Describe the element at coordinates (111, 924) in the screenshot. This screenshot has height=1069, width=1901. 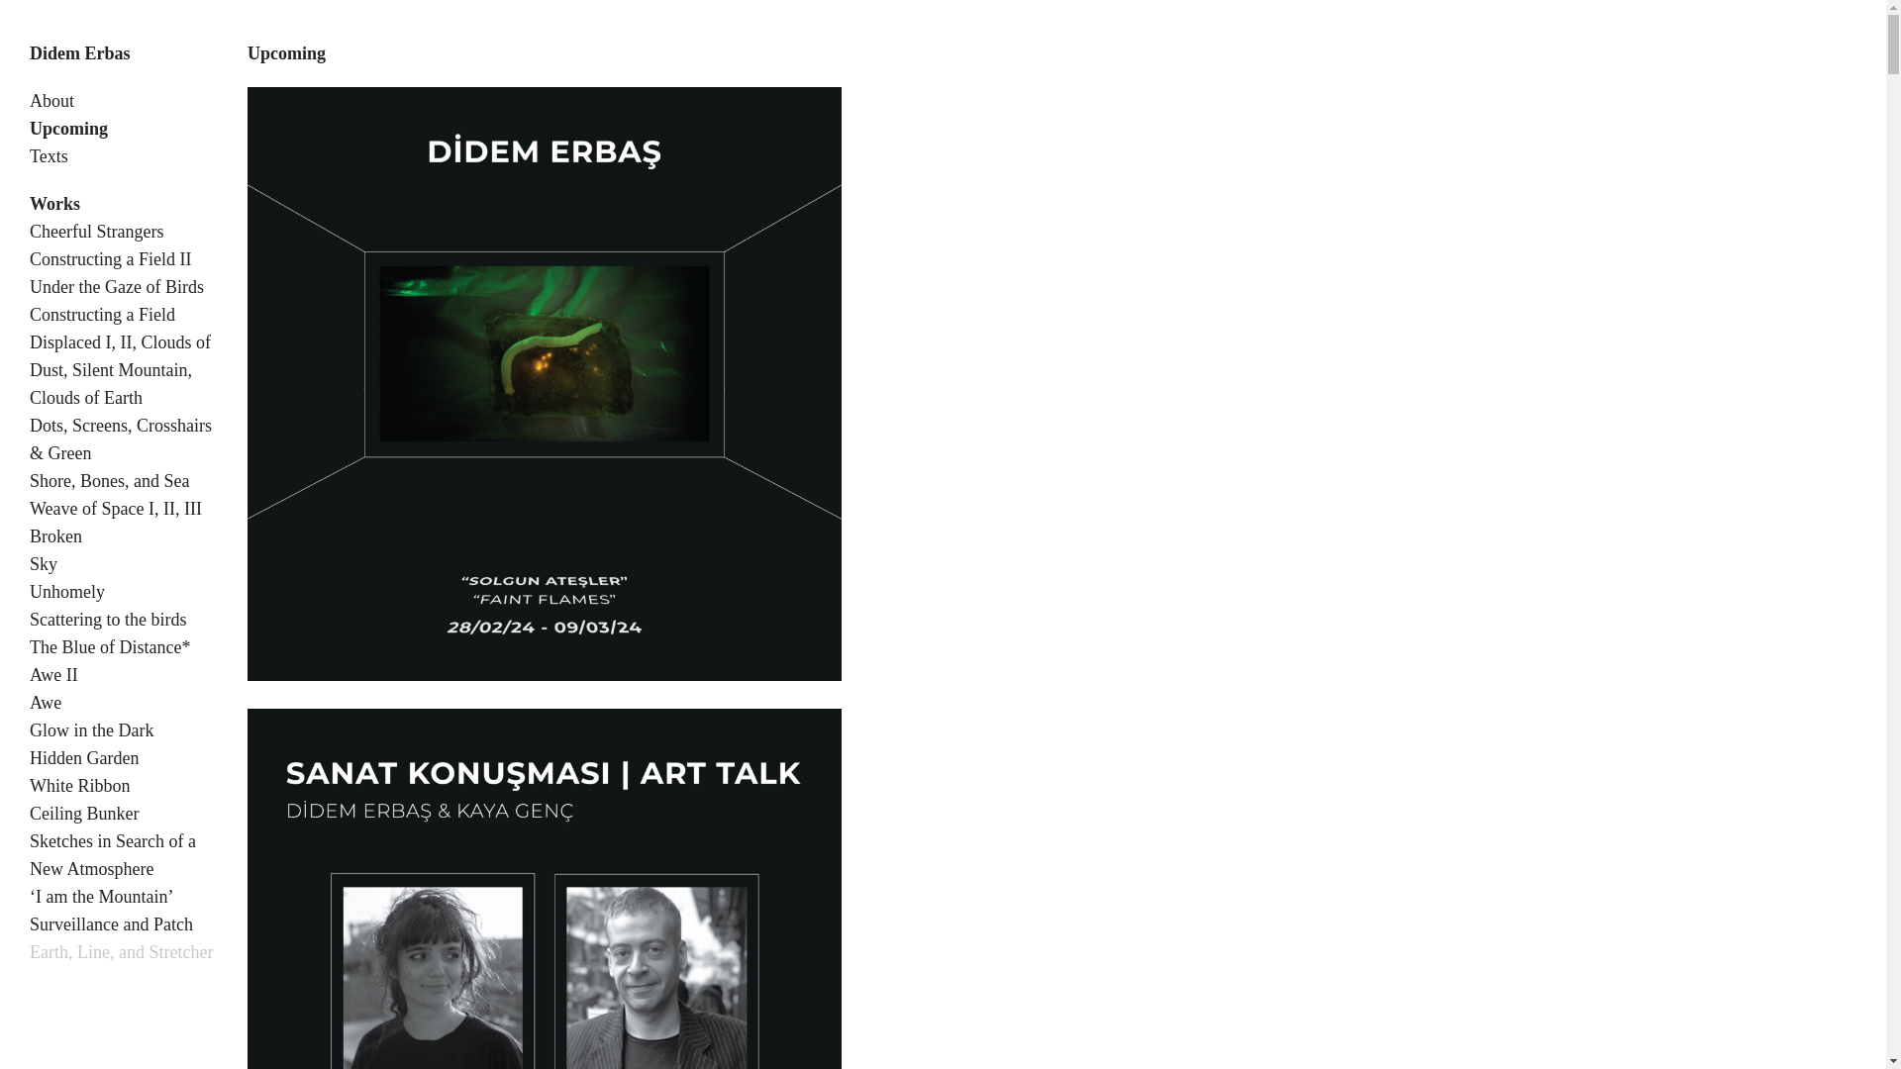
I see `Surveillance and Patch` at that location.